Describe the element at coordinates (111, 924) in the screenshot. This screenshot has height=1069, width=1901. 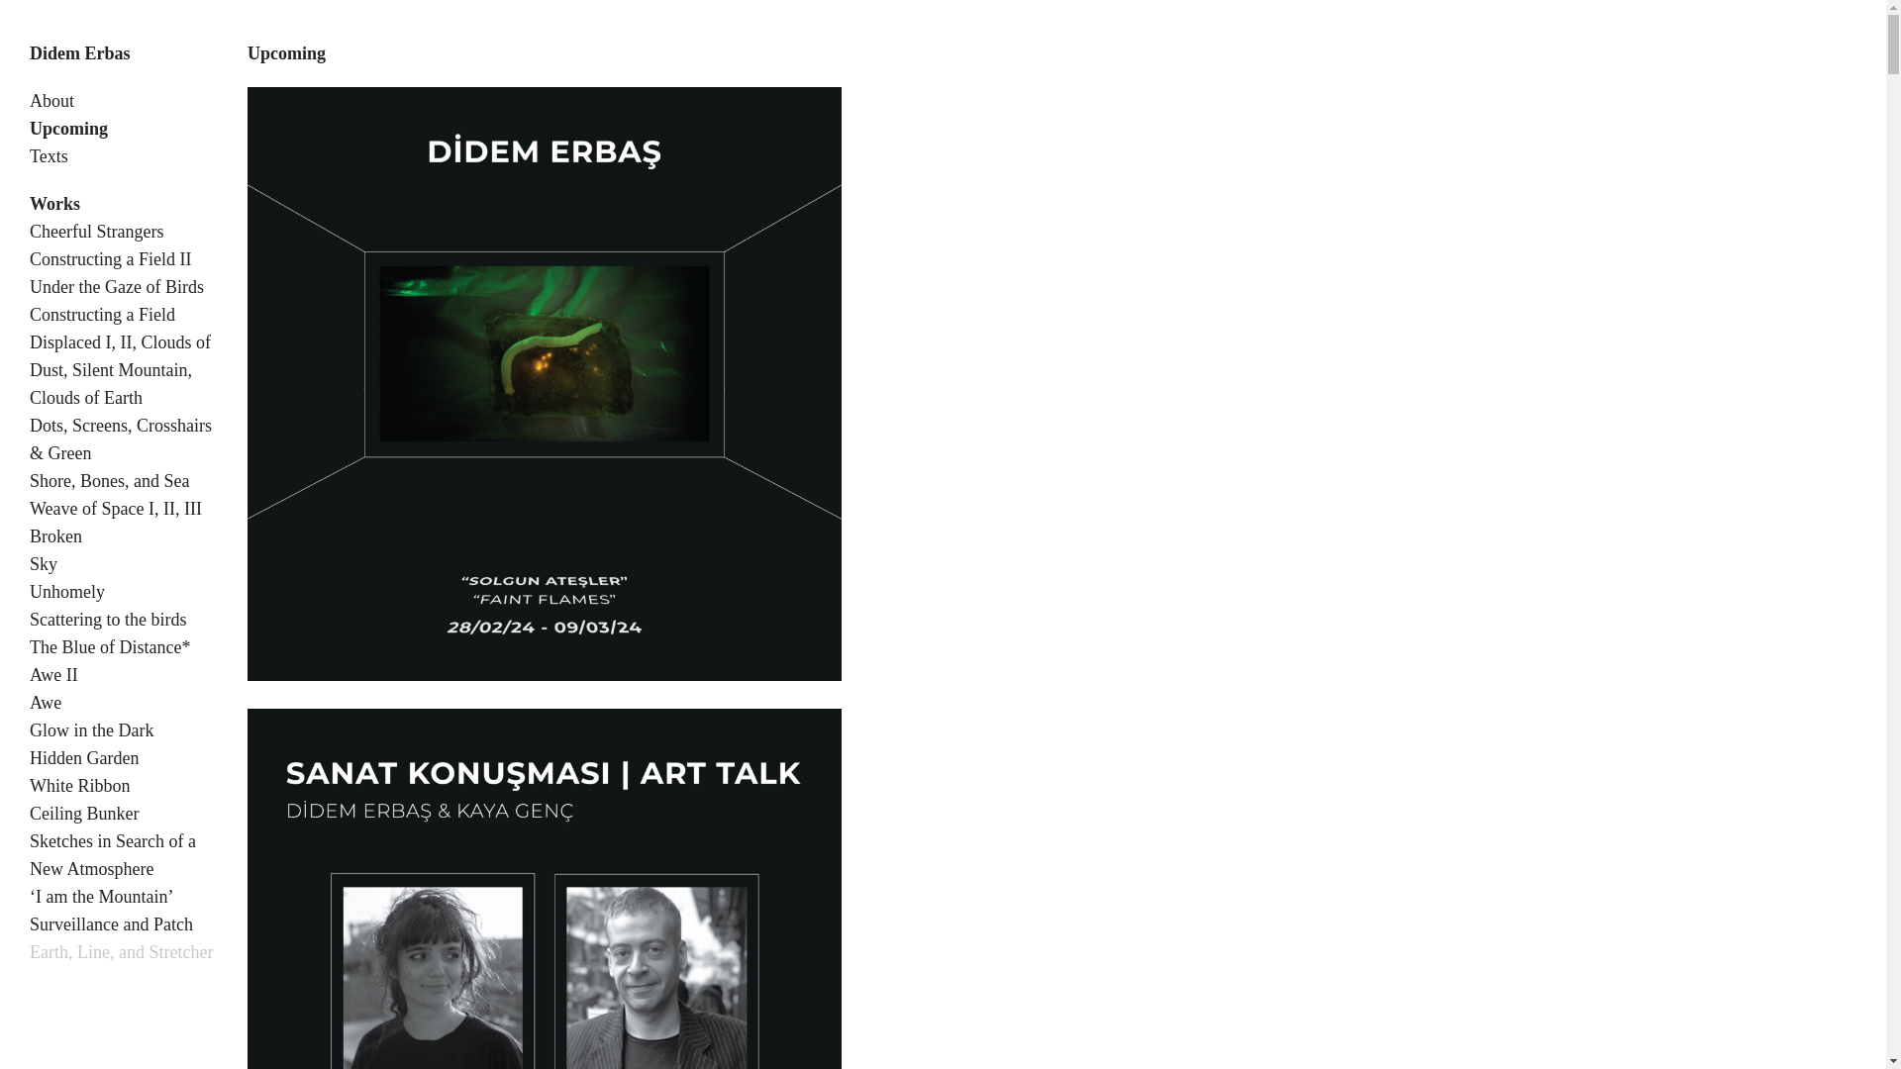
I see `Surveillance and Patch` at that location.